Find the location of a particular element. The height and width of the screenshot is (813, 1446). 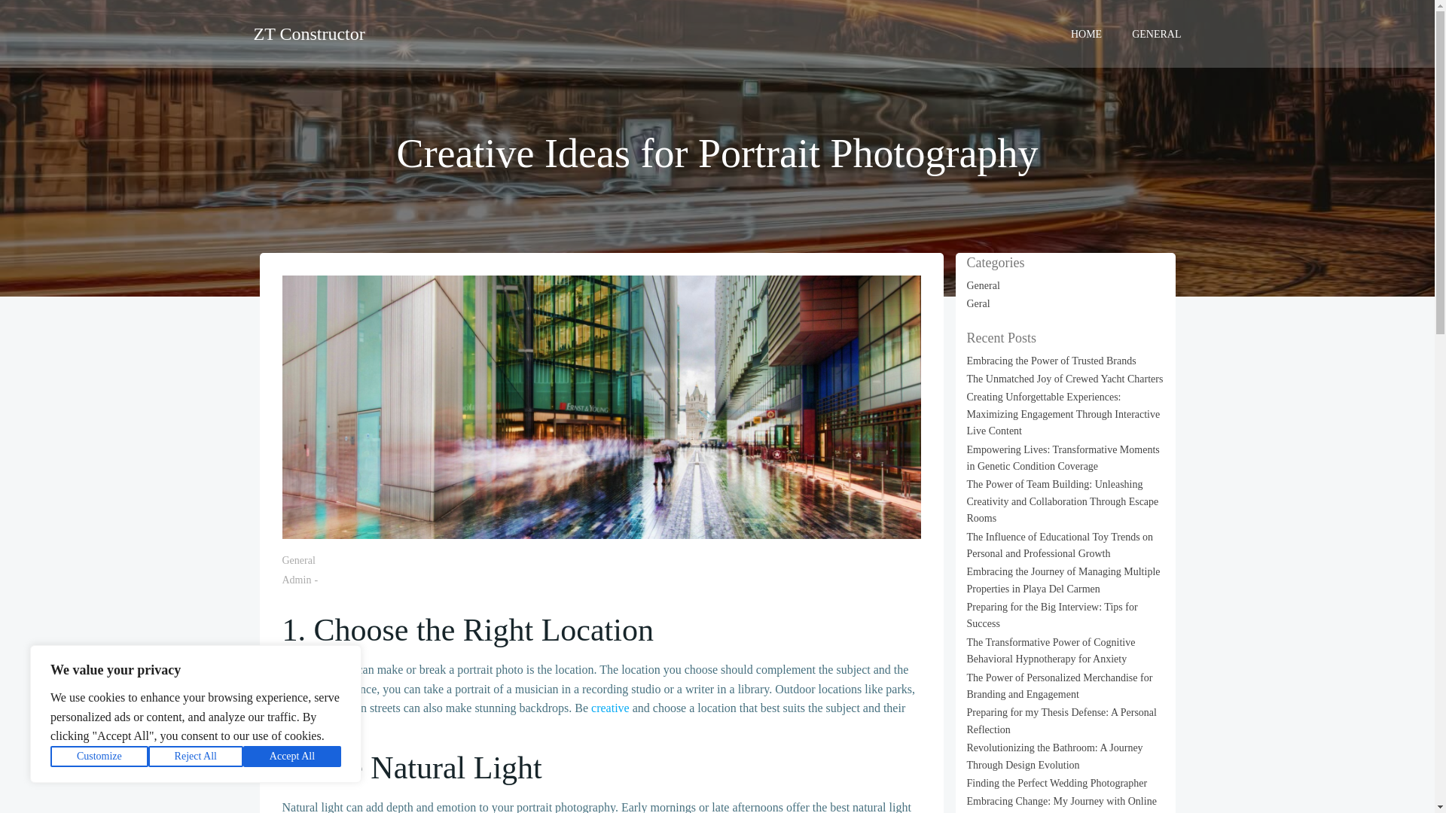

creative is located at coordinates (610, 708).